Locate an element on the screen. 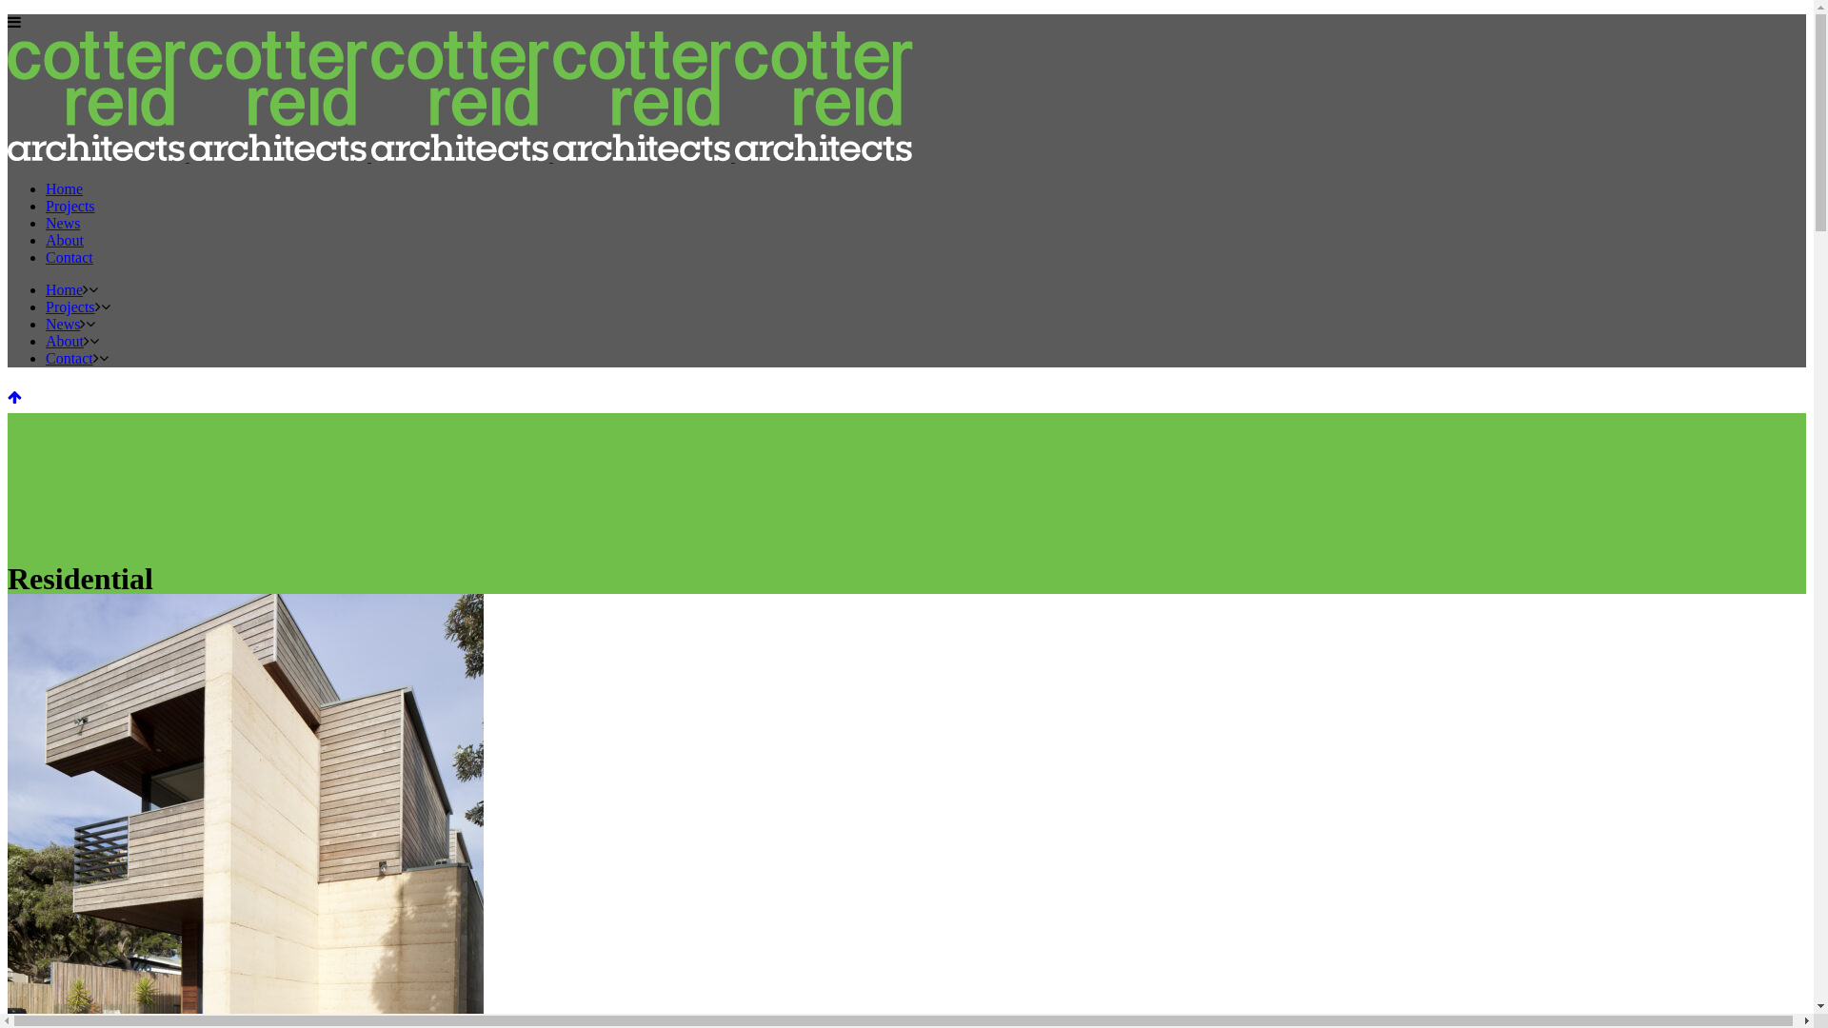  Contact is located at coordinates (70, 358).